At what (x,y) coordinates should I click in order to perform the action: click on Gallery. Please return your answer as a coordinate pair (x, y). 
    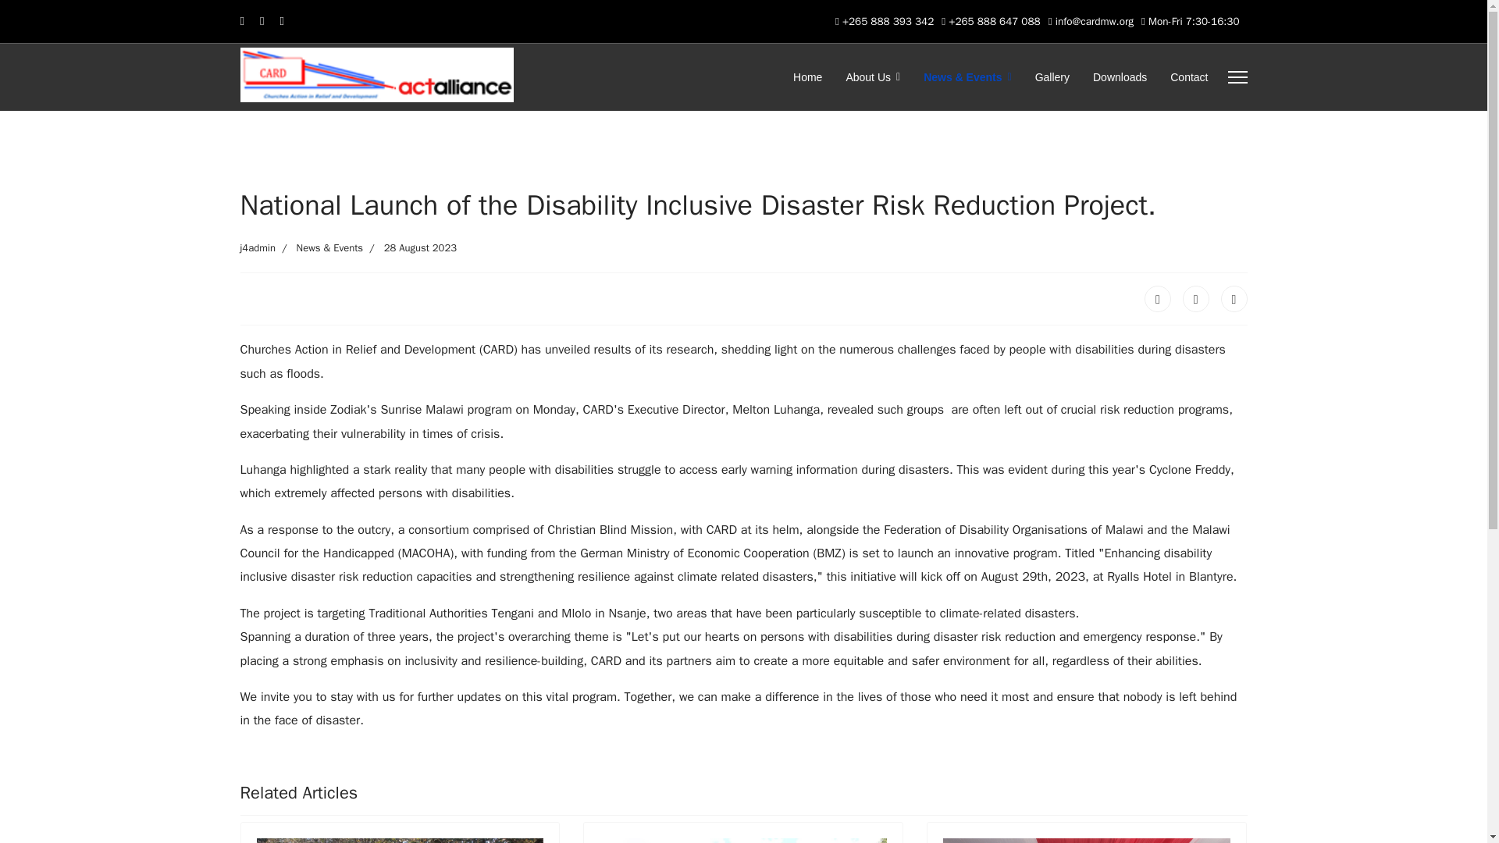
    Looking at the image, I should click on (1052, 77).